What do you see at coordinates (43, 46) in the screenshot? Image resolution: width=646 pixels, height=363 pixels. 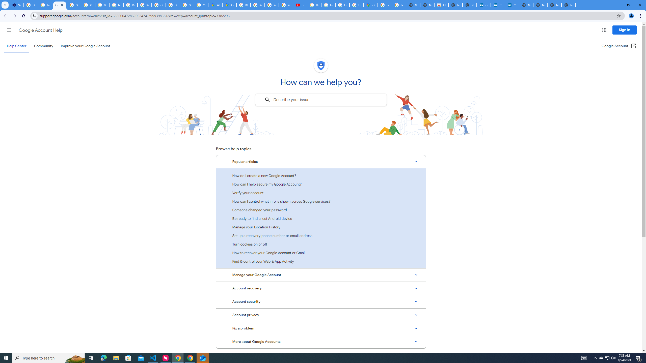 I see `Community` at bounding box center [43, 46].